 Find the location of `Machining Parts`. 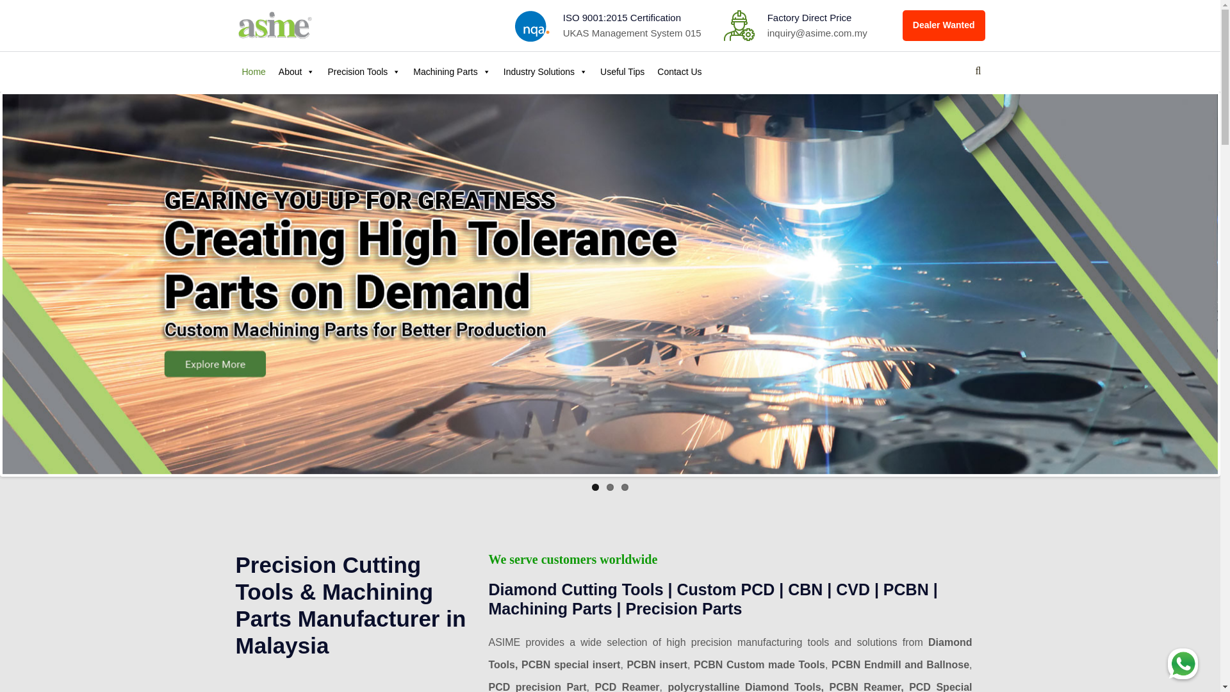

Machining Parts is located at coordinates (452, 72).